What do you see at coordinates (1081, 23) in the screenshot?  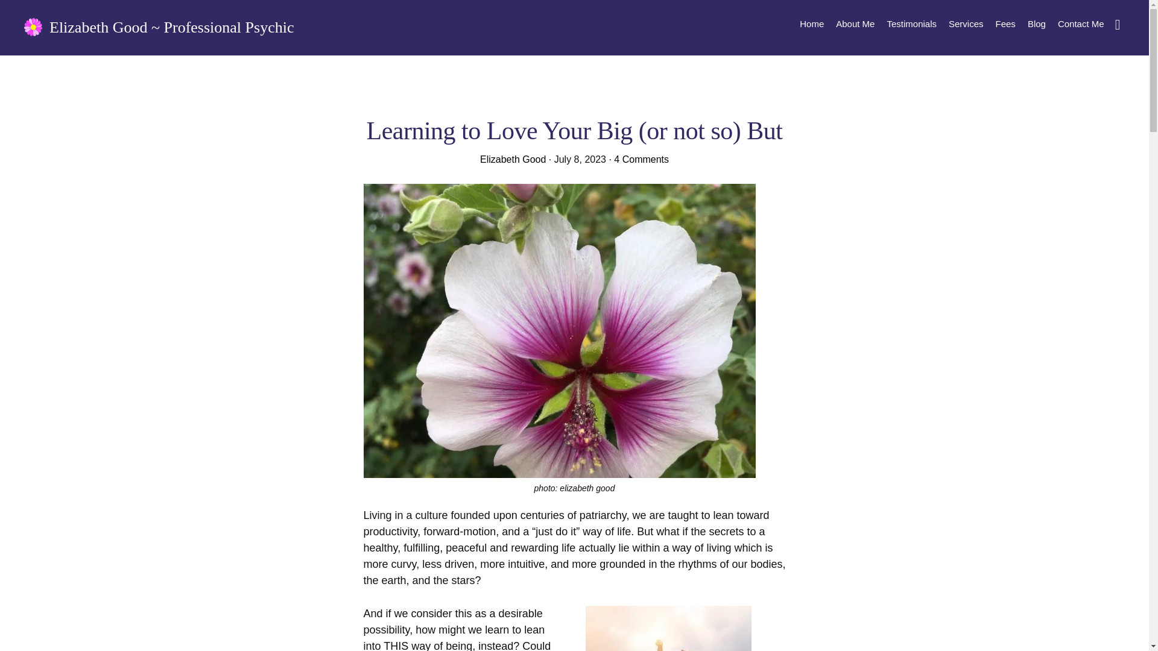 I see `Contact Me` at bounding box center [1081, 23].